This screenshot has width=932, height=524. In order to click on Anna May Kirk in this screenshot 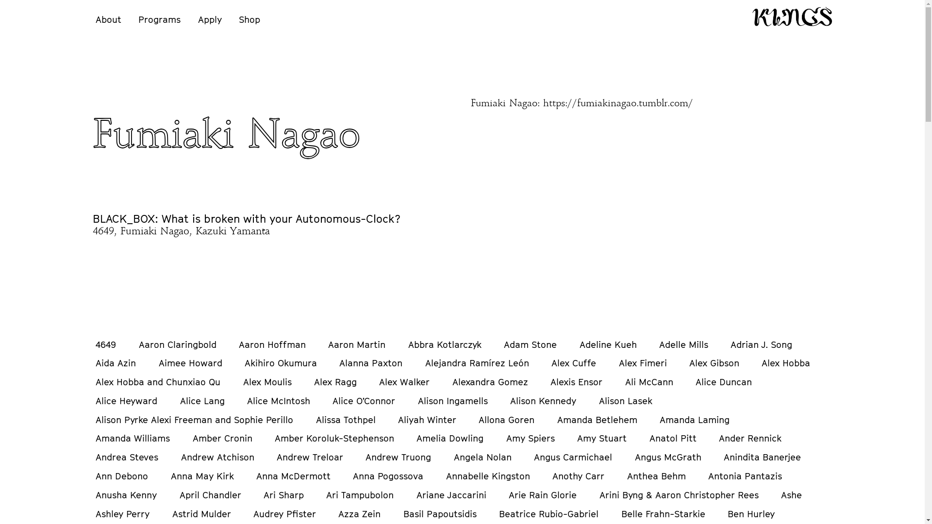, I will do `click(202, 476)`.